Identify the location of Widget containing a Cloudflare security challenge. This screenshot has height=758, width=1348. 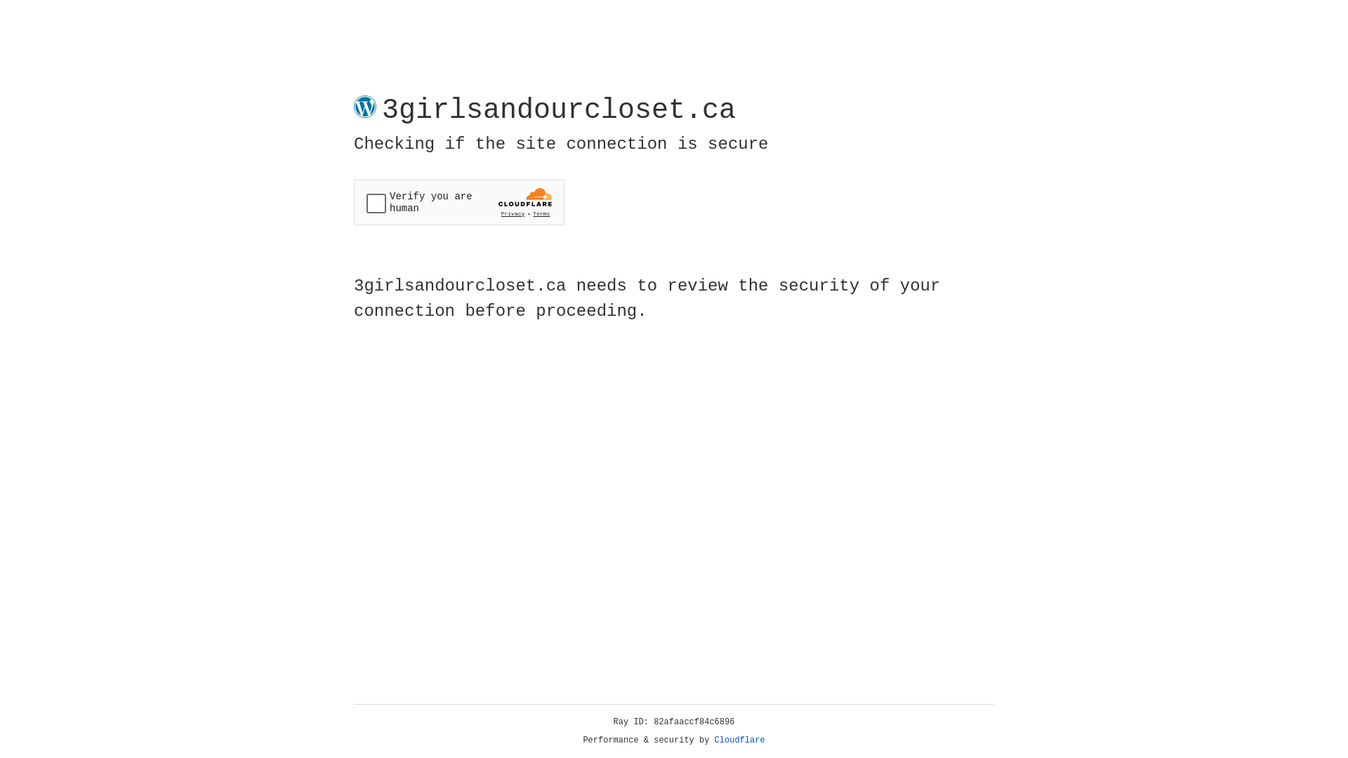
(459, 202).